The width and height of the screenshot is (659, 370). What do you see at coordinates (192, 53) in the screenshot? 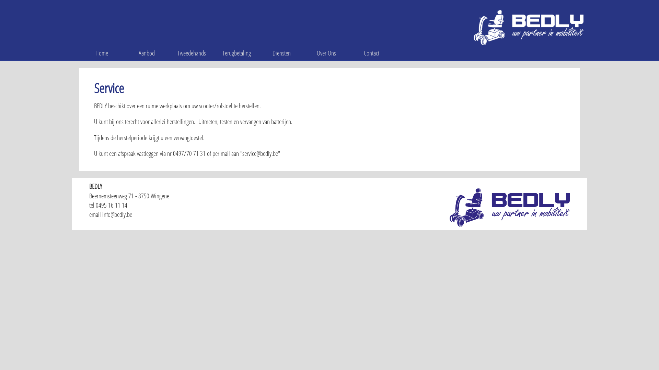
I see `Tweedehands` at bounding box center [192, 53].